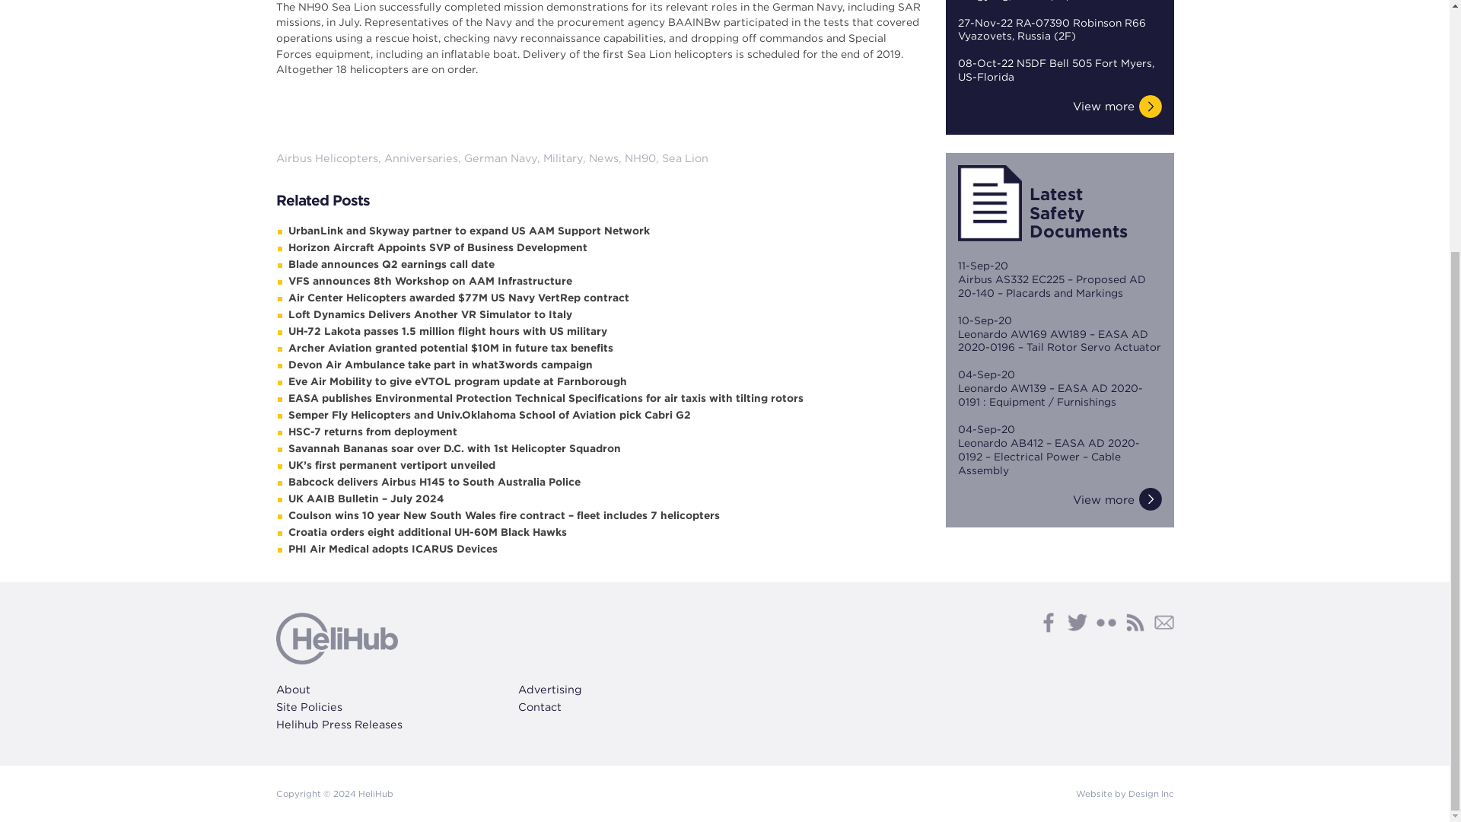  I want to click on RSS, so click(1134, 622).